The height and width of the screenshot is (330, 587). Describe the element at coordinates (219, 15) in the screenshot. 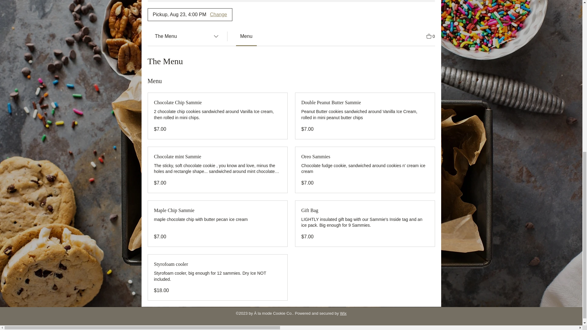

I see `Change` at that location.